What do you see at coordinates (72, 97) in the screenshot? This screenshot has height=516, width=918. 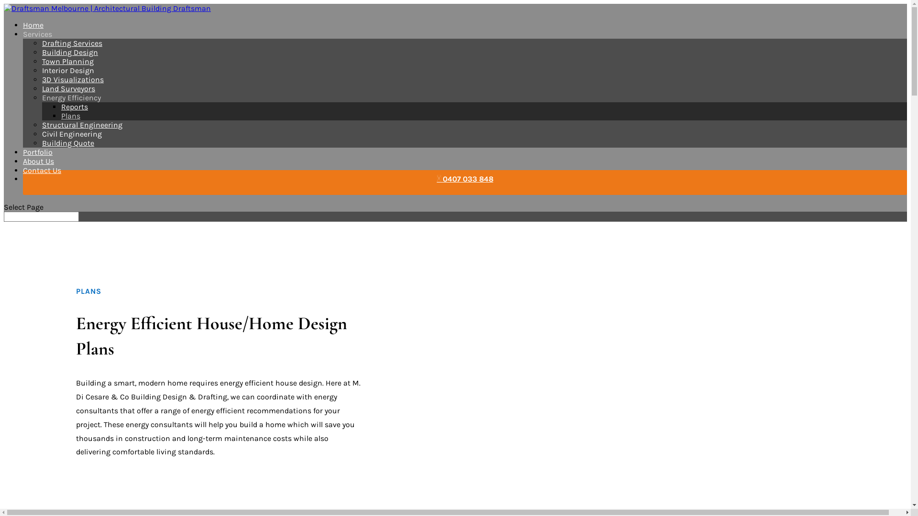 I see `Energy Efficiency` at bounding box center [72, 97].